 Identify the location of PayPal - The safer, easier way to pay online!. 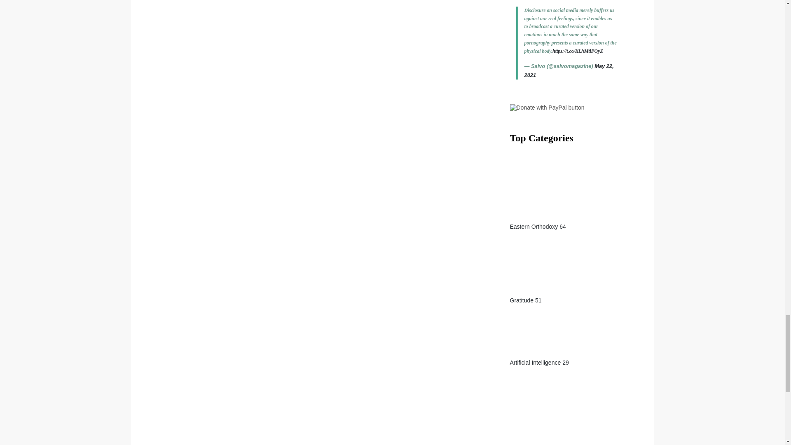
(547, 107).